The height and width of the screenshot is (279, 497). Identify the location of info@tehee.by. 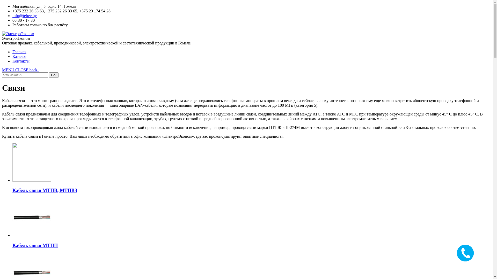
(25, 16).